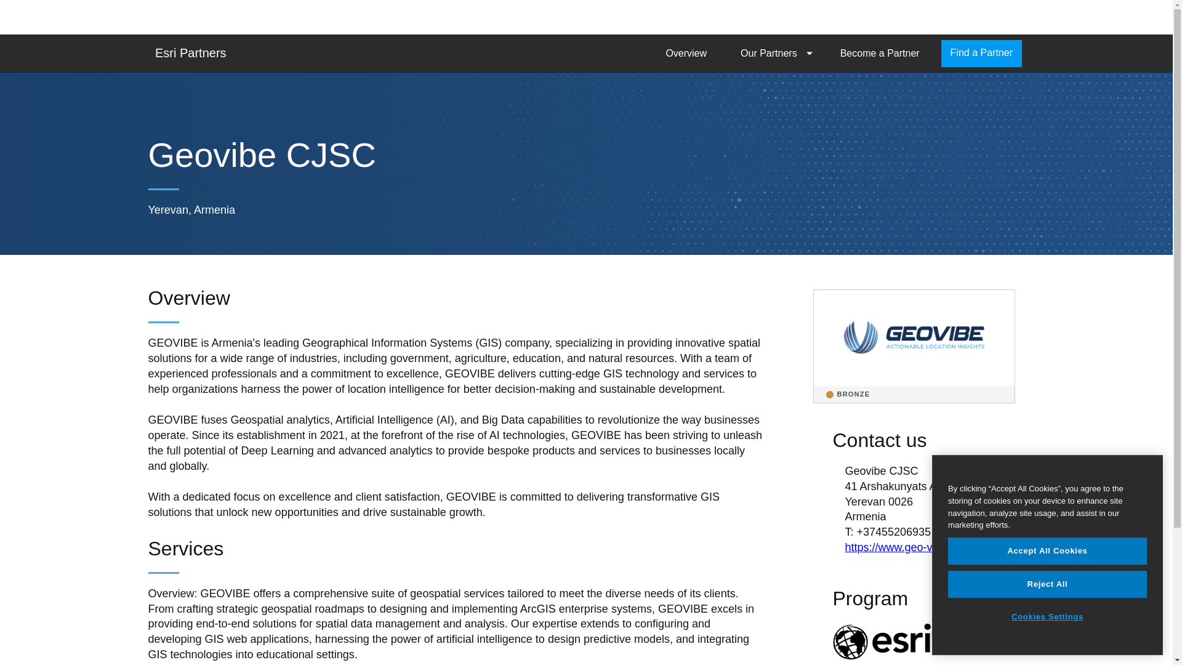 Image resolution: width=1182 pixels, height=665 pixels. I want to click on Overview, so click(686, 53).